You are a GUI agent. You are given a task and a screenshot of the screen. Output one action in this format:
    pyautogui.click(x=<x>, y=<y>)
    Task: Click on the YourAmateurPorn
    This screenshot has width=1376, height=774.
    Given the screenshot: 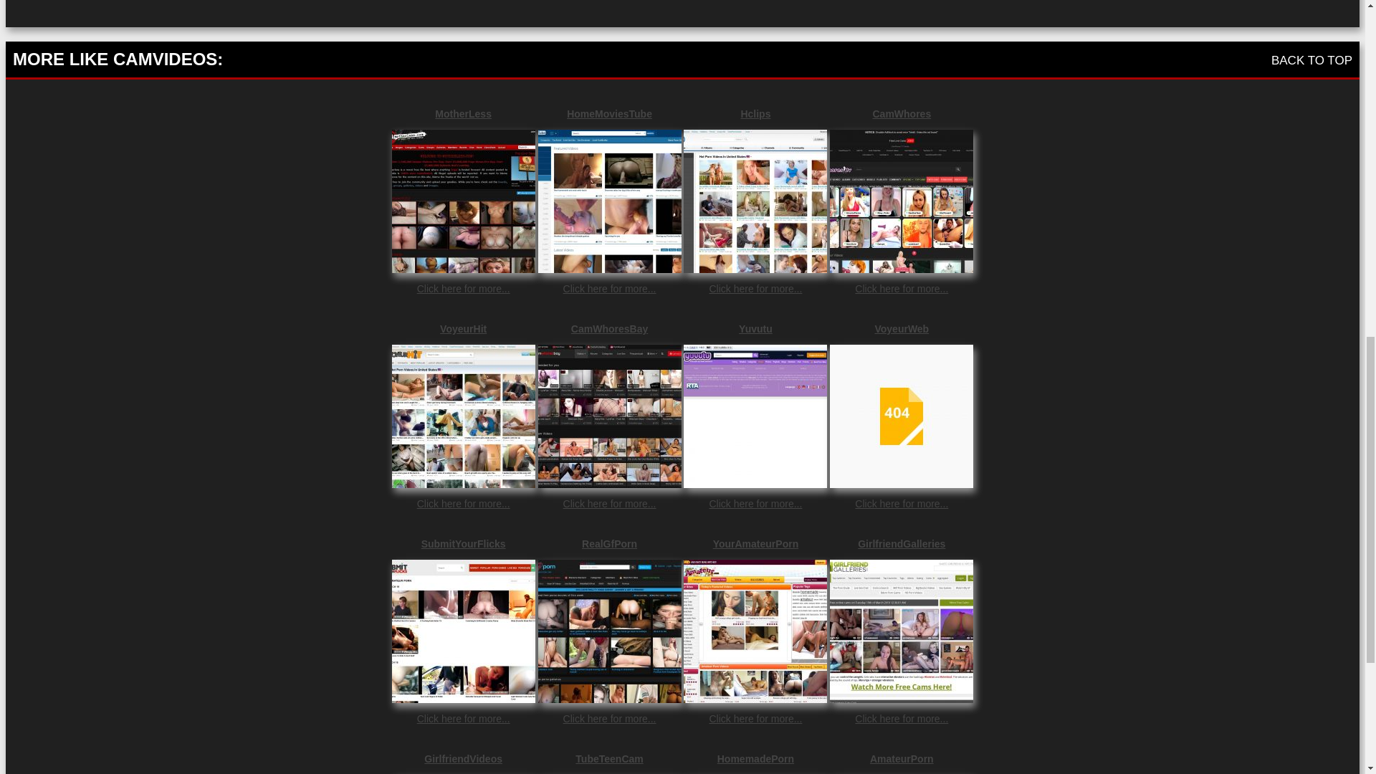 What is the action you would take?
    pyautogui.click(x=755, y=543)
    